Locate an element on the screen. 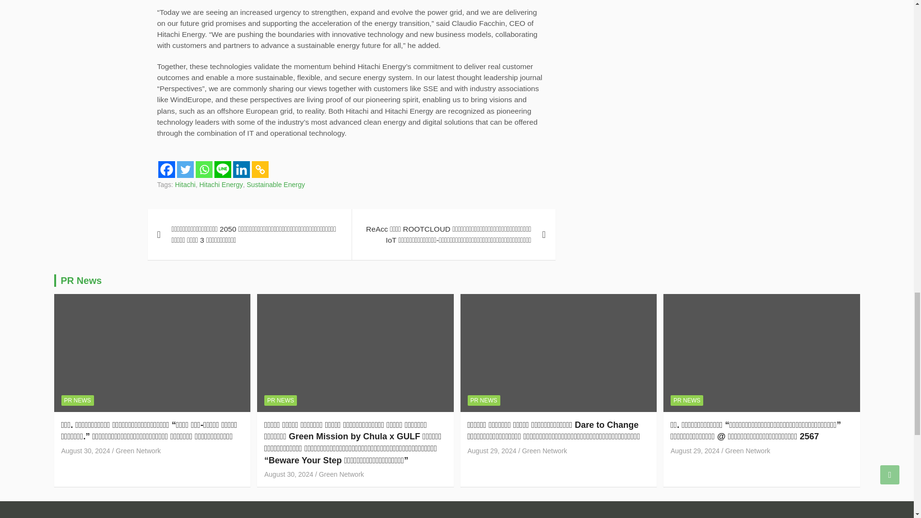  Facebook is located at coordinates (166, 169).